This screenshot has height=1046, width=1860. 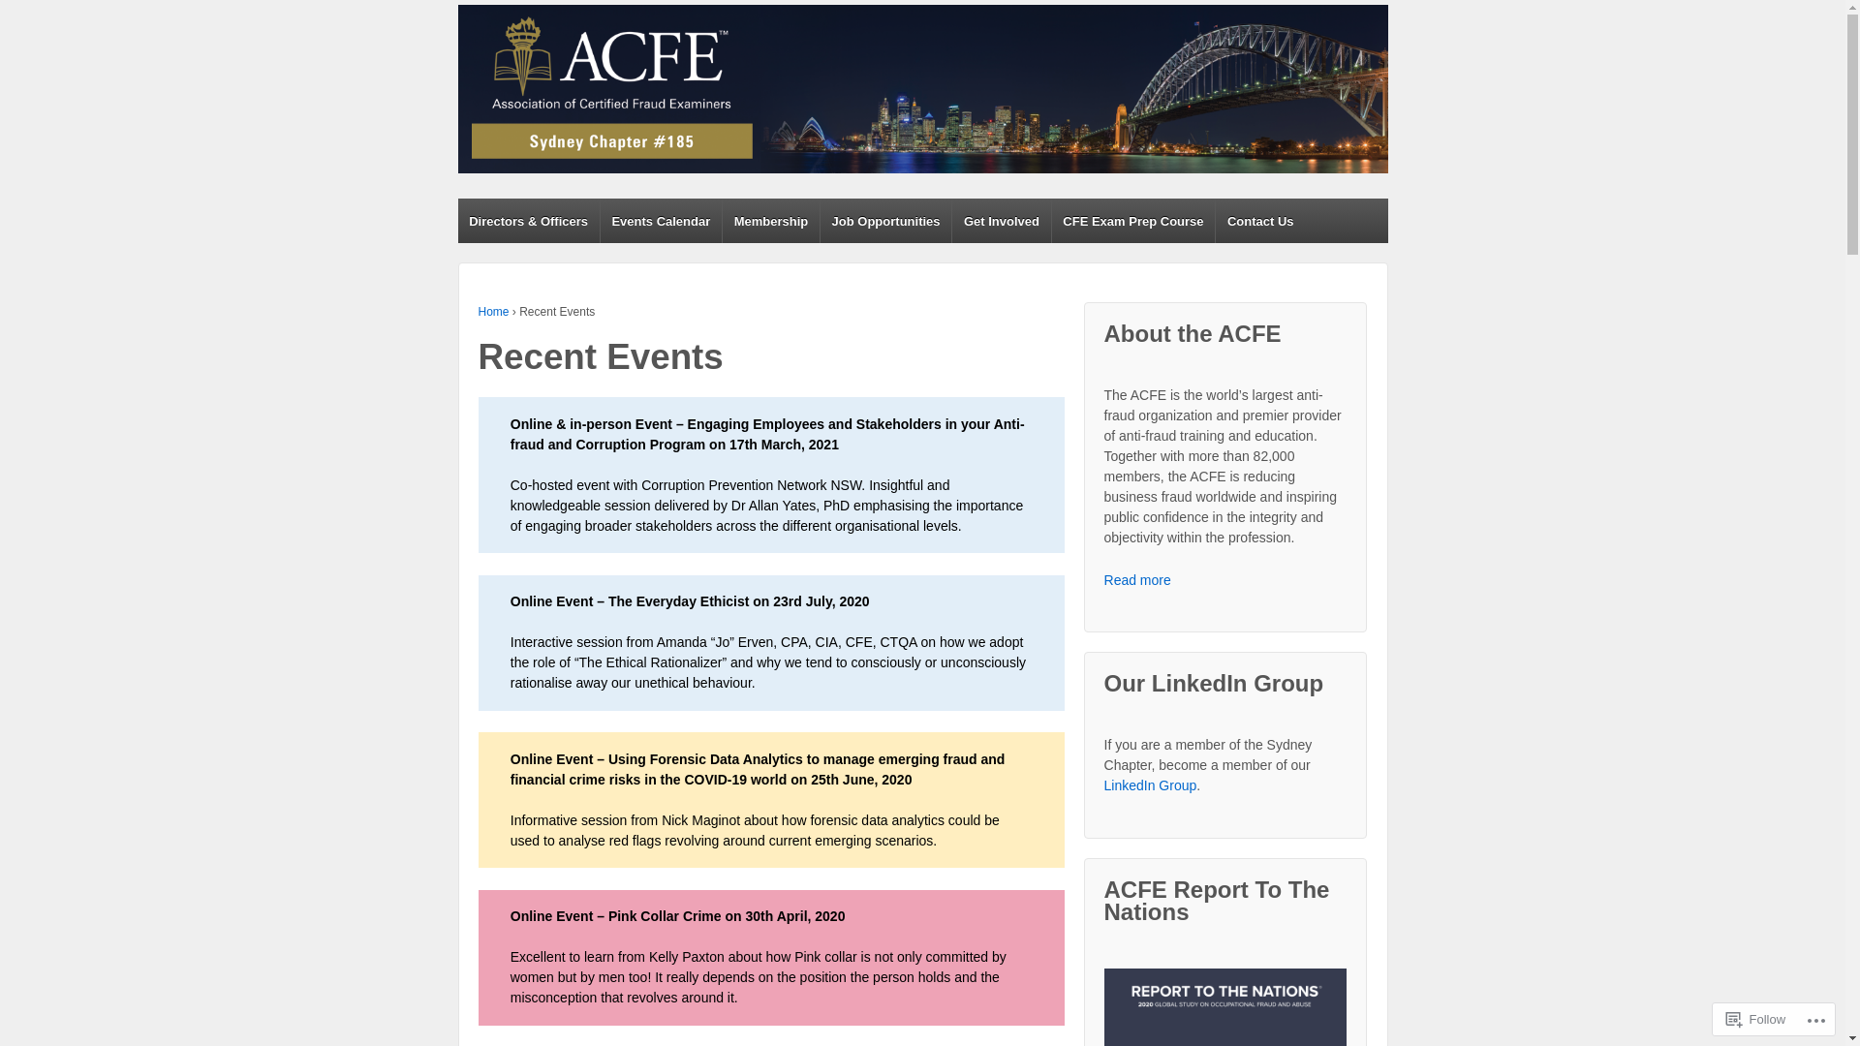 What do you see at coordinates (1259, 221) in the screenshot?
I see `Contact Us` at bounding box center [1259, 221].